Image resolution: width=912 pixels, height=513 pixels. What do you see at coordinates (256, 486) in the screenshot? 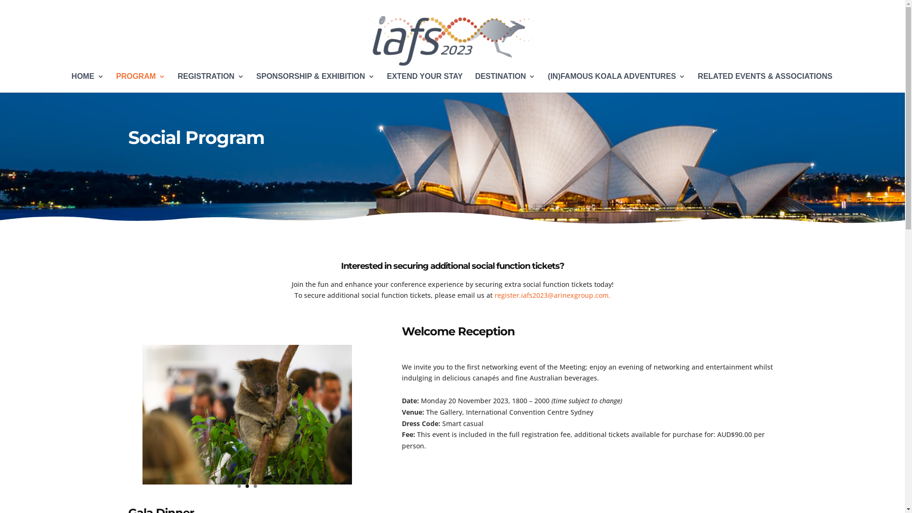
I see `3` at bounding box center [256, 486].